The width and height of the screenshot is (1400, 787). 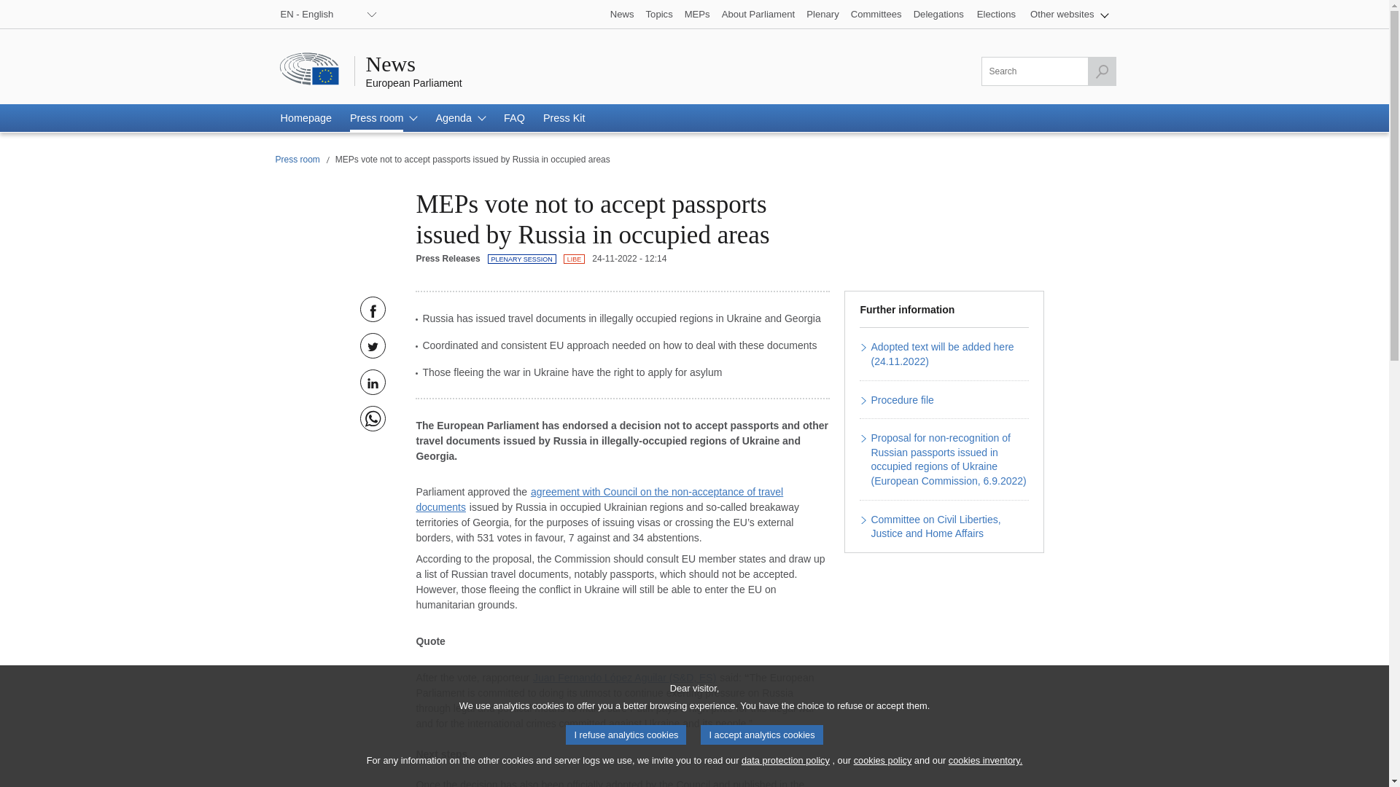 I want to click on Civil Liberties, Justice and Home Affairs, so click(x=575, y=259).